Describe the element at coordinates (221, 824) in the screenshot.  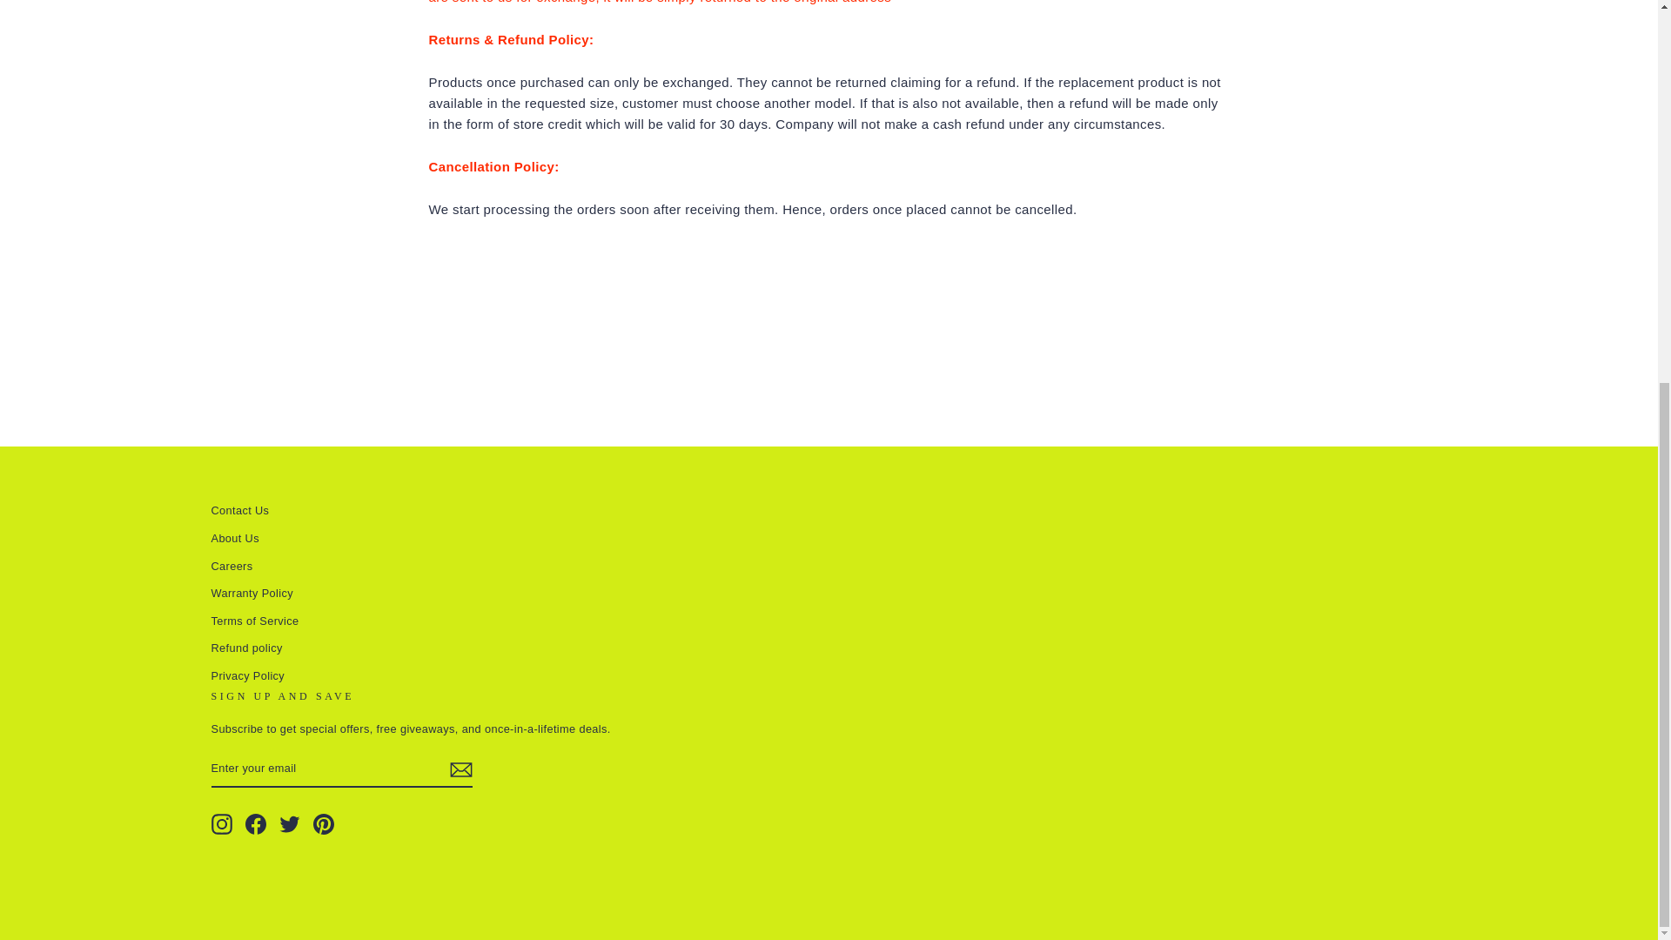
I see `instagram` at that location.